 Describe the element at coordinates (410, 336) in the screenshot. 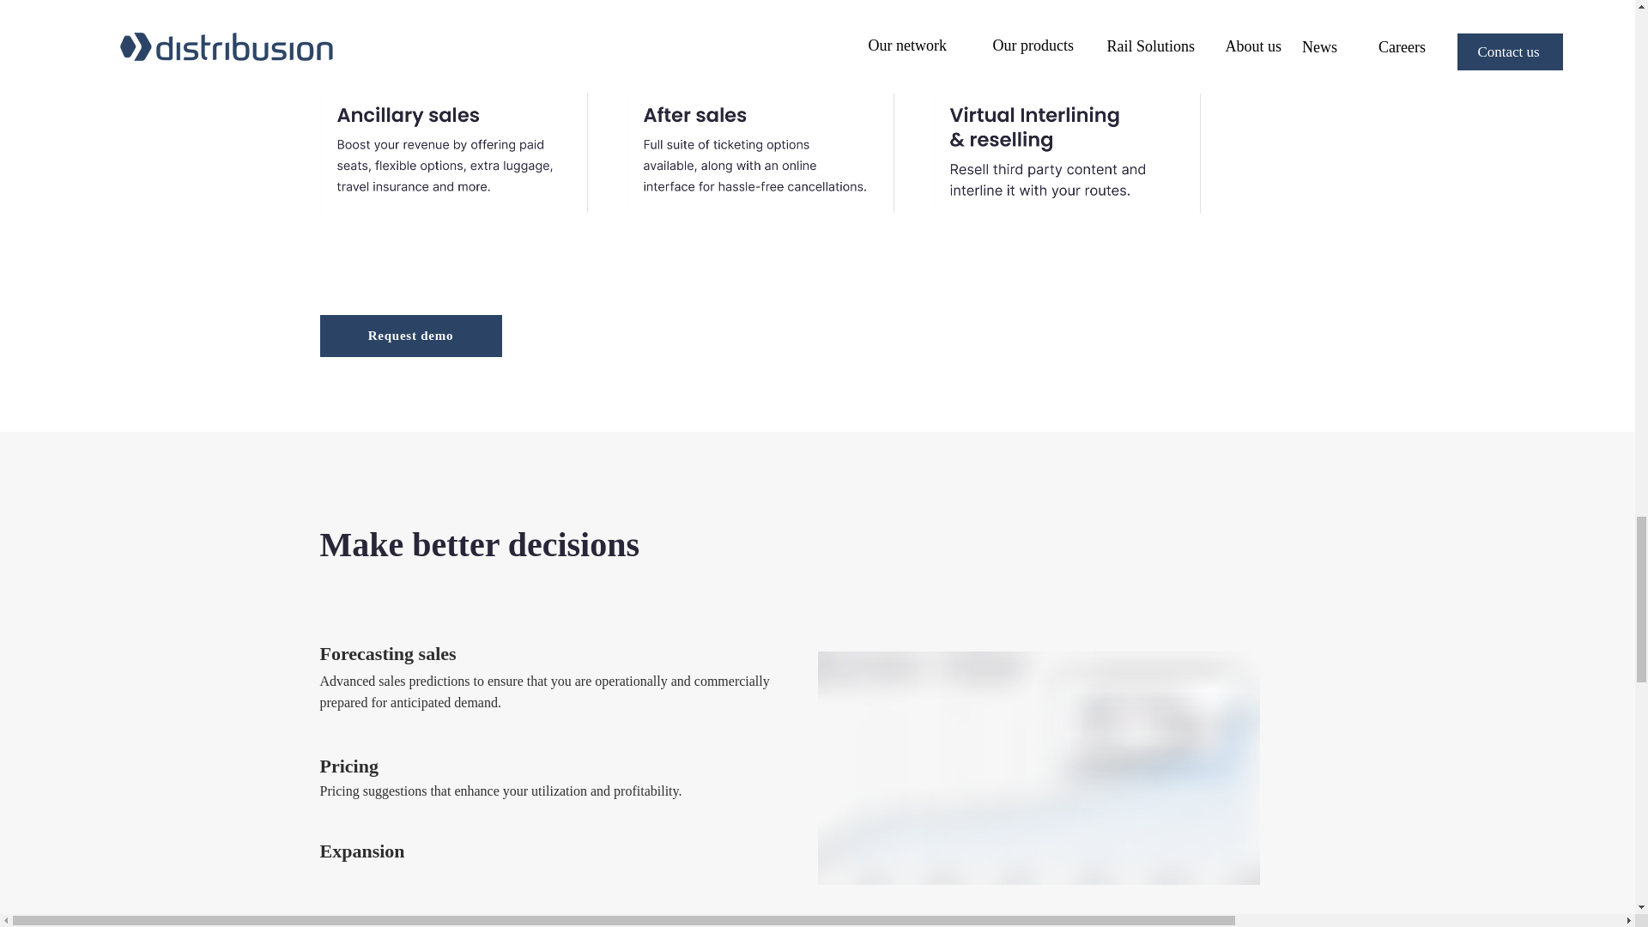

I see `Request demo` at that location.